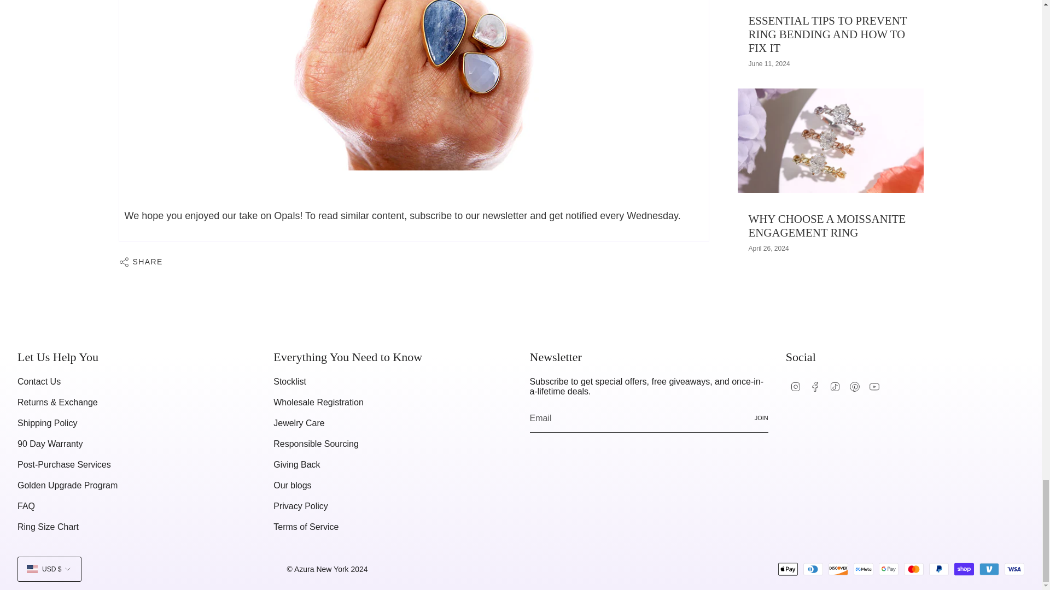 The height and width of the screenshot is (590, 1050). What do you see at coordinates (874, 386) in the screenshot?
I see `Azura New York on YouTube` at bounding box center [874, 386].